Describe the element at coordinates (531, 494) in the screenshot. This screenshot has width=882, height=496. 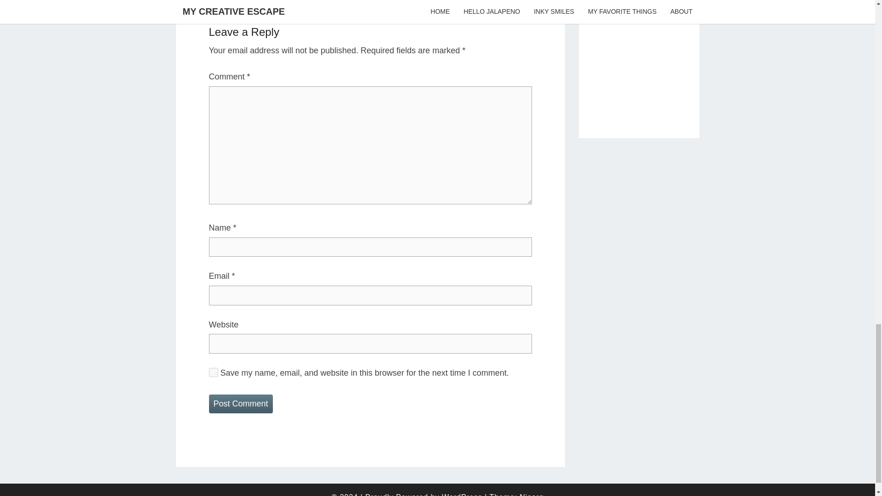
I see `Nisarg` at that location.